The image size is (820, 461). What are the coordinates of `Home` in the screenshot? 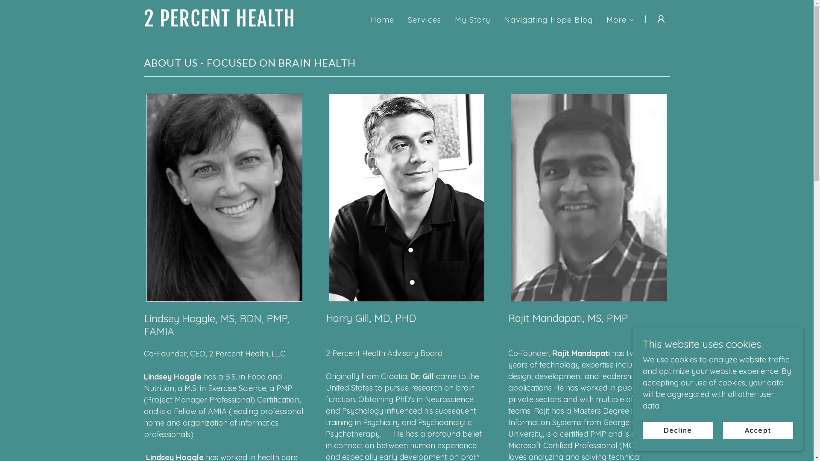 It's located at (383, 20).